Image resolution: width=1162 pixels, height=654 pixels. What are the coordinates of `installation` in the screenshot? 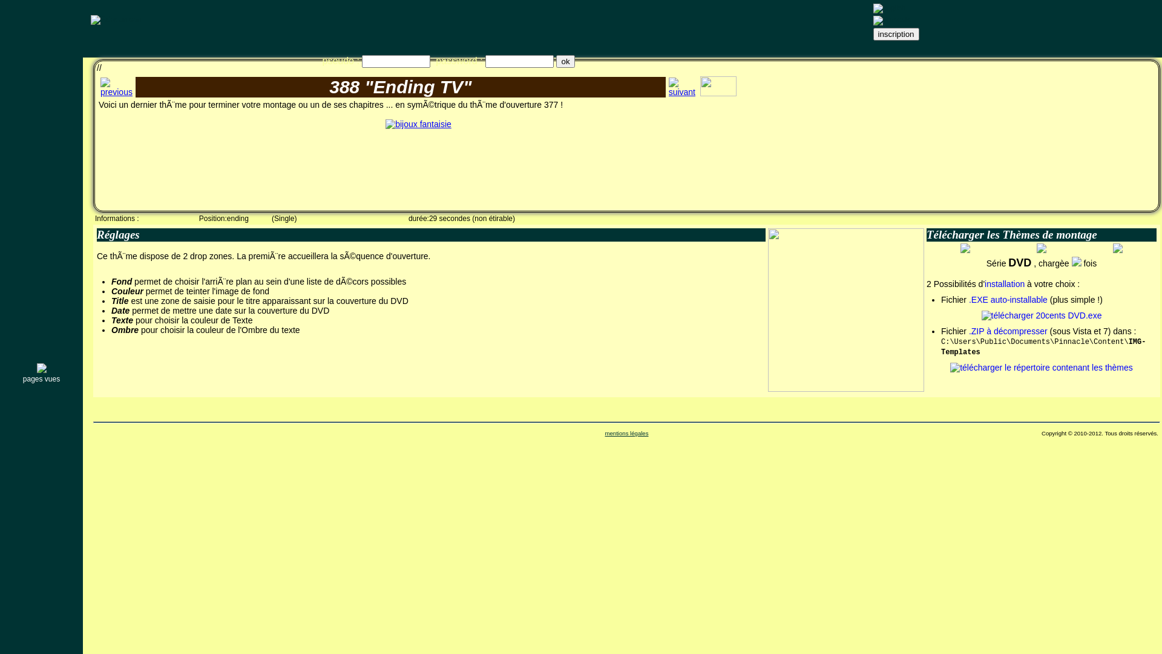 It's located at (1005, 284).